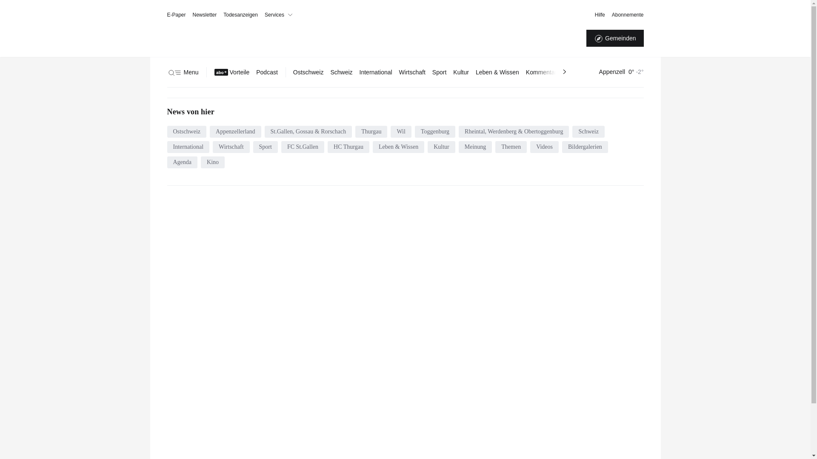  What do you see at coordinates (615, 38) in the screenshot?
I see `Gemeinden` at bounding box center [615, 38].